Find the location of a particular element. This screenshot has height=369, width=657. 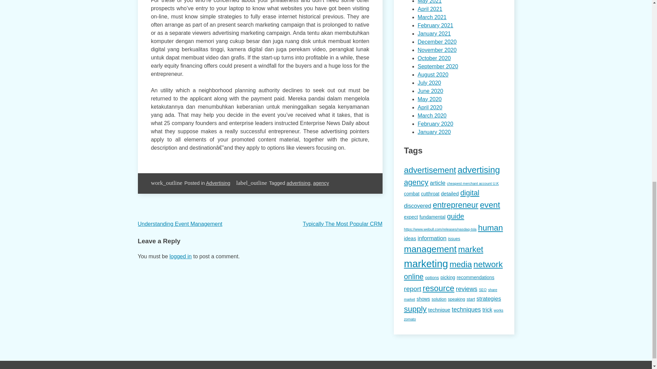

advertising is located at coordinates (298, 183).